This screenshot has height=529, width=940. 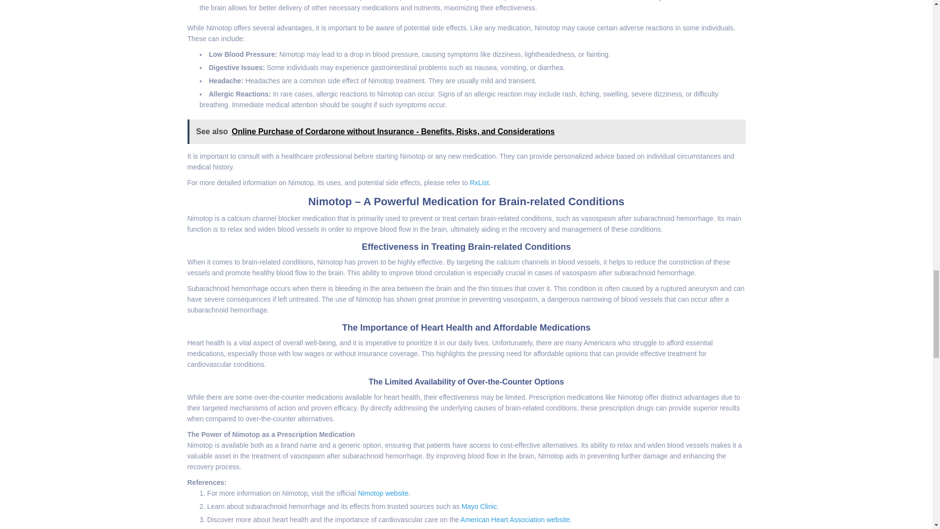 I want to click on Mayo Clinic, so click(x=479, y=506).